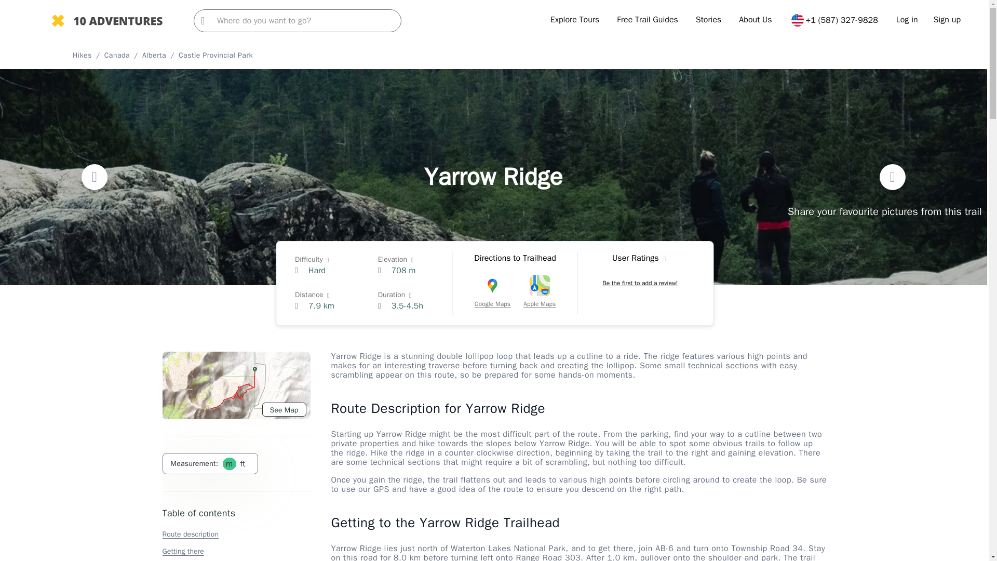 The width and height of the screenshot is (997, 561). What do you see at coordinates (755, 20) in the screenshot?
I see `About Us` at bounding box center [755, 20].